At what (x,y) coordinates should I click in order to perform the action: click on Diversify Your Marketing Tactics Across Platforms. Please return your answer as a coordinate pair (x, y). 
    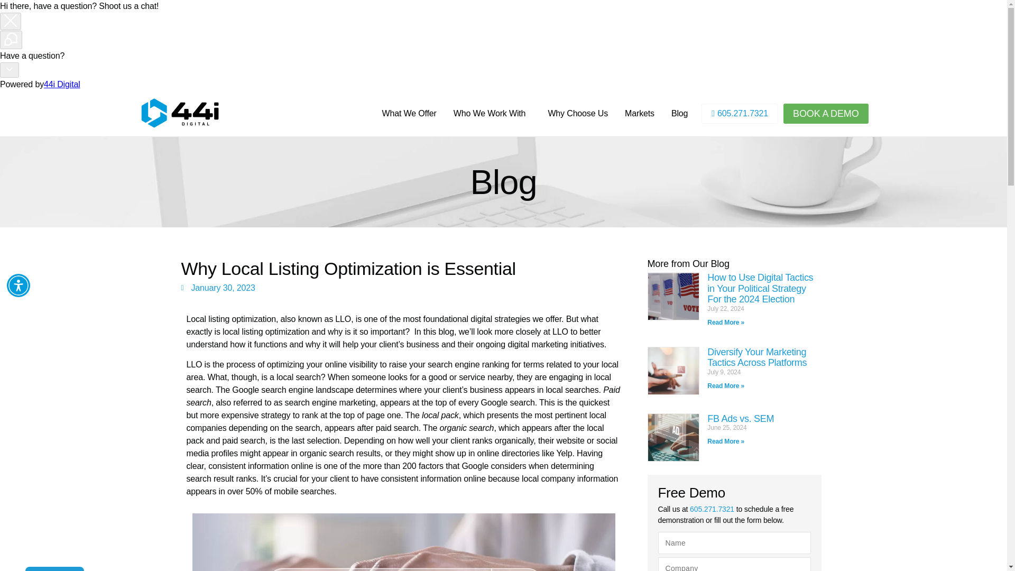
    Looking at the image, I should click on (757, 357).